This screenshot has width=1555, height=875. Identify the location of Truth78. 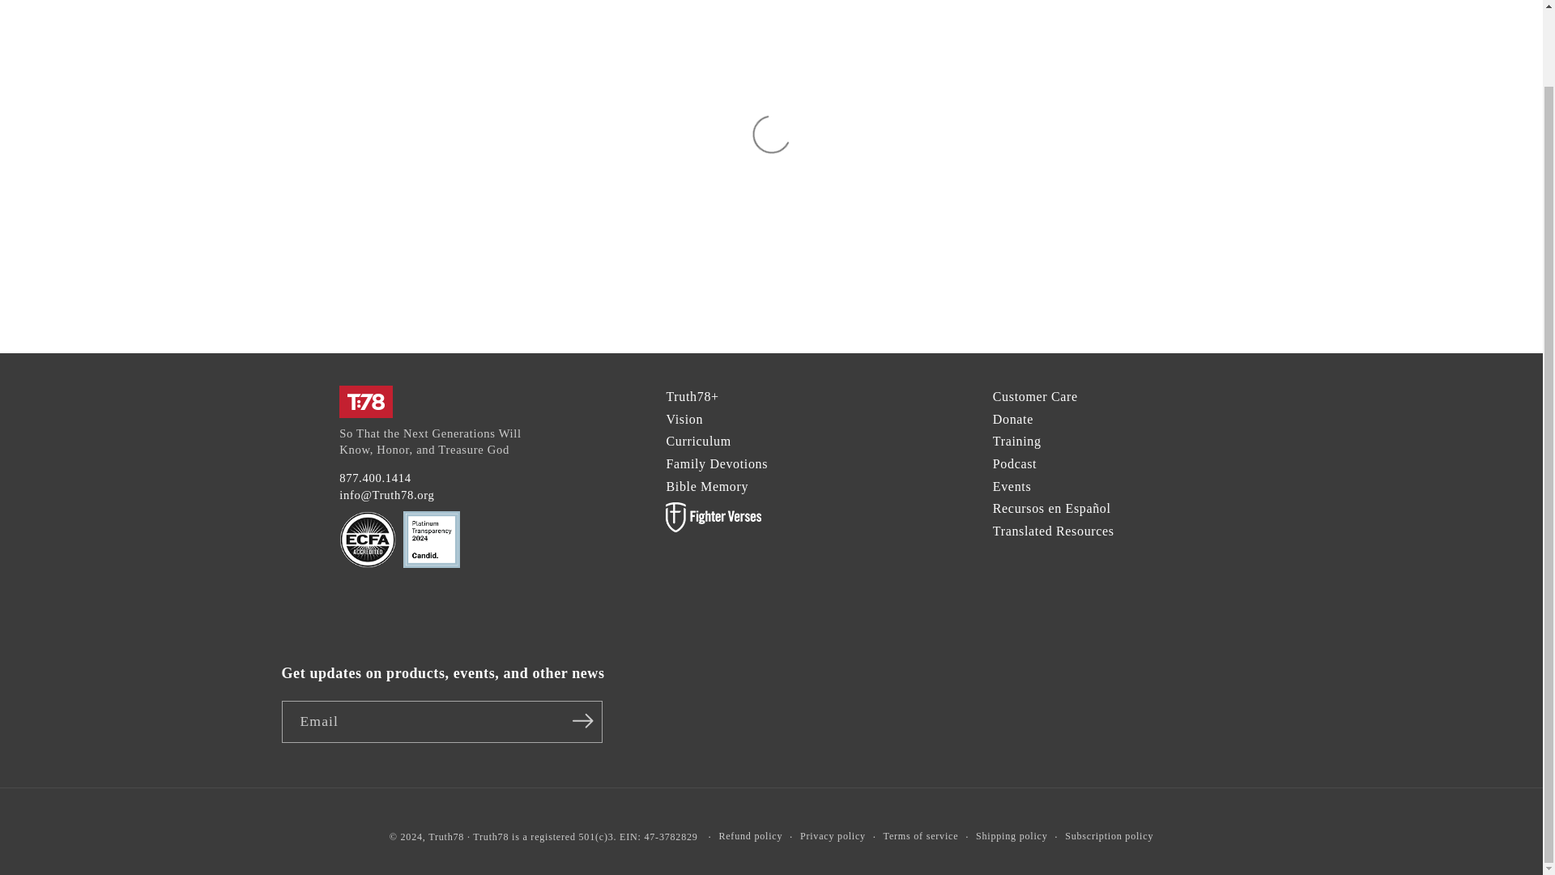
(445, 837).